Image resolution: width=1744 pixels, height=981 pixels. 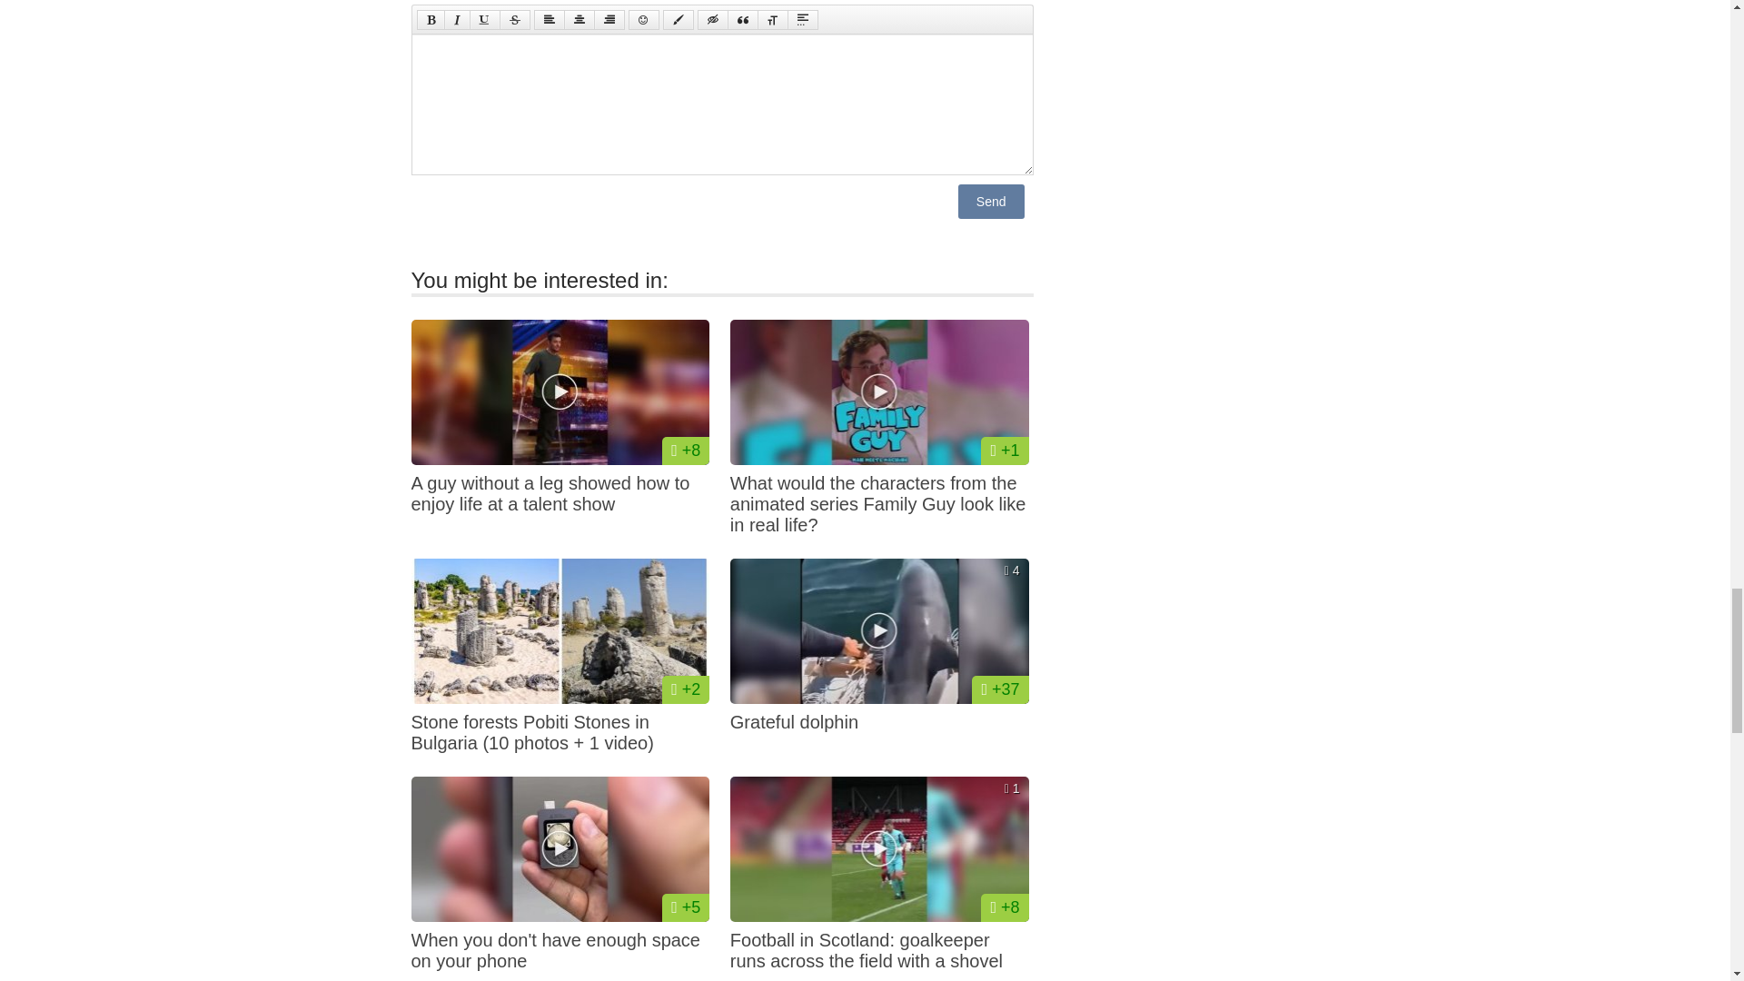 I want to click on Bold, so click(x=431, y=20).